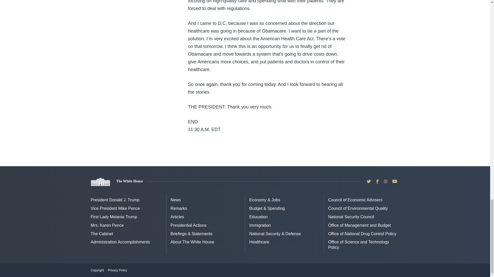 The height and width of the screenshot is (277, 494). I want to click on Remarks, so click(179, 208).